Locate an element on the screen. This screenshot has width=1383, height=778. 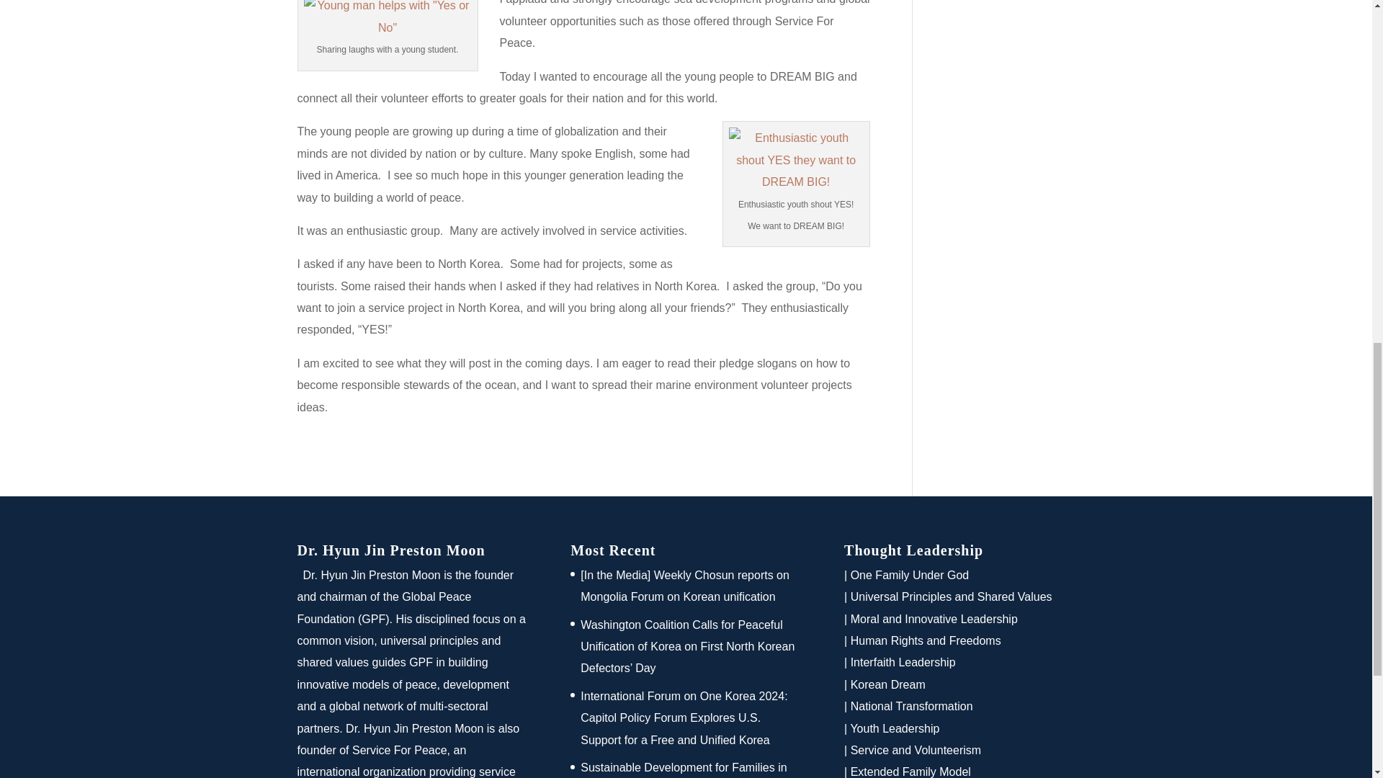
One Family Under God is located at coordinates (909, 575).